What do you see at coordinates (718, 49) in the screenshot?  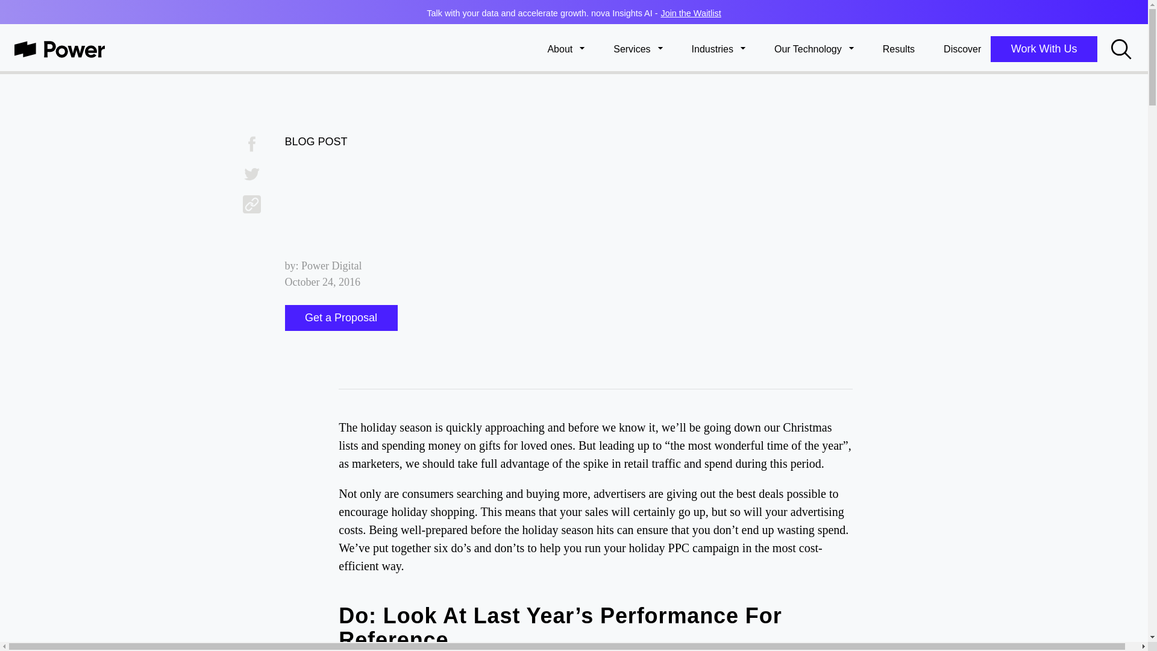 I see `Industries` at bounding box center [718, 49].